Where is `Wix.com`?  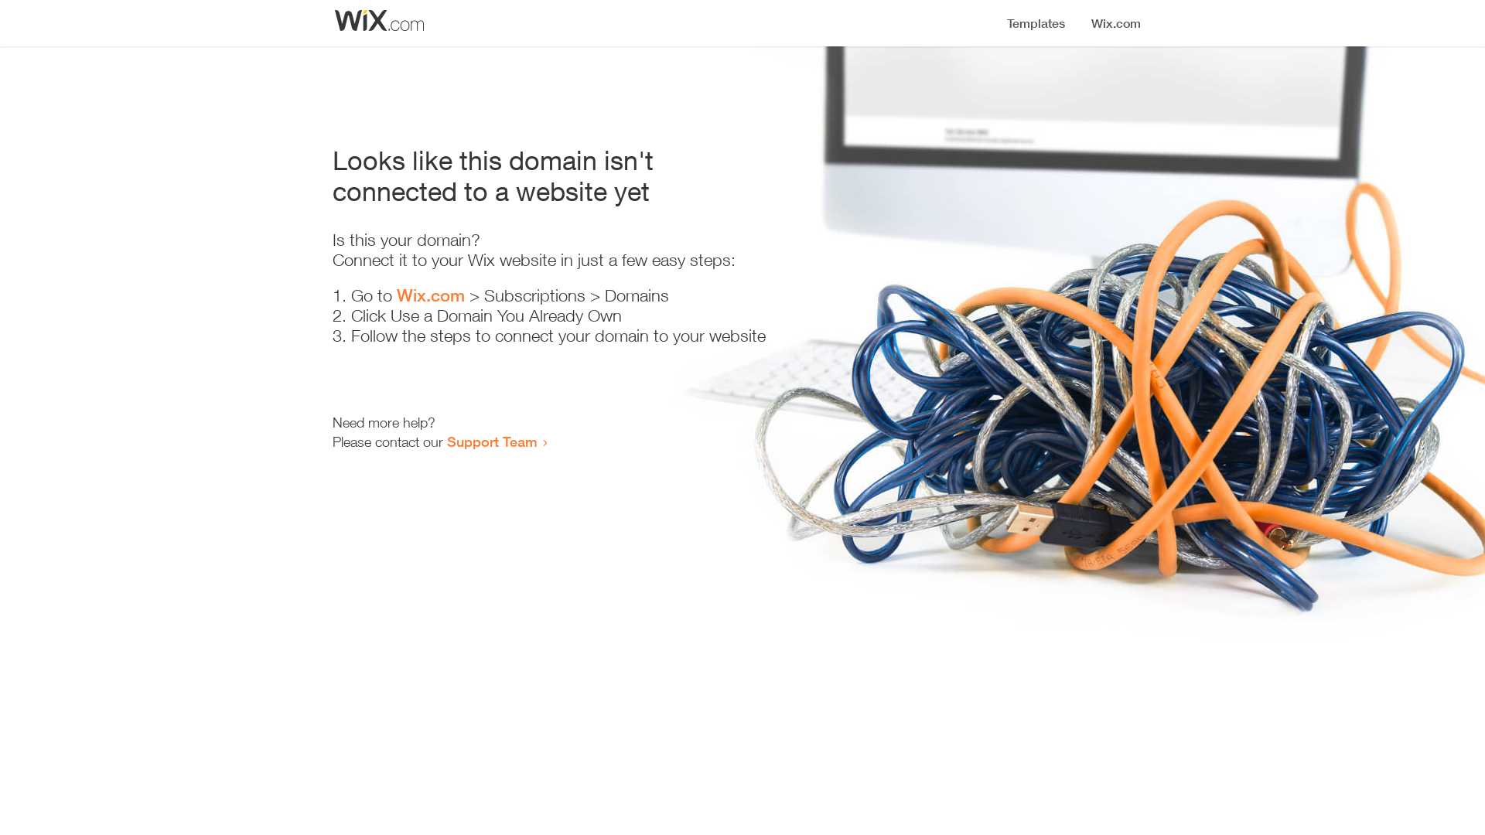
Wix.com is located at coordinates (431, 295).